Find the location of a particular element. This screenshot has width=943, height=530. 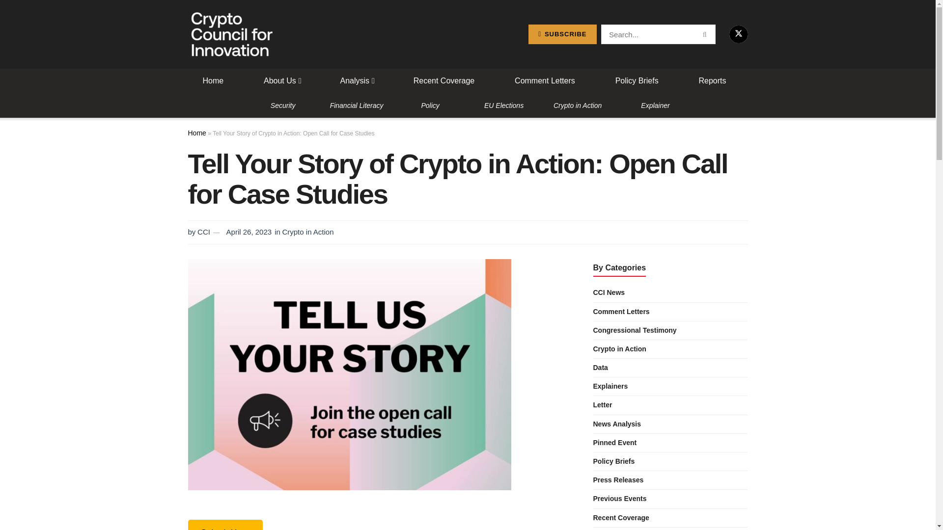

Reports is located at coordinates (713, 81).